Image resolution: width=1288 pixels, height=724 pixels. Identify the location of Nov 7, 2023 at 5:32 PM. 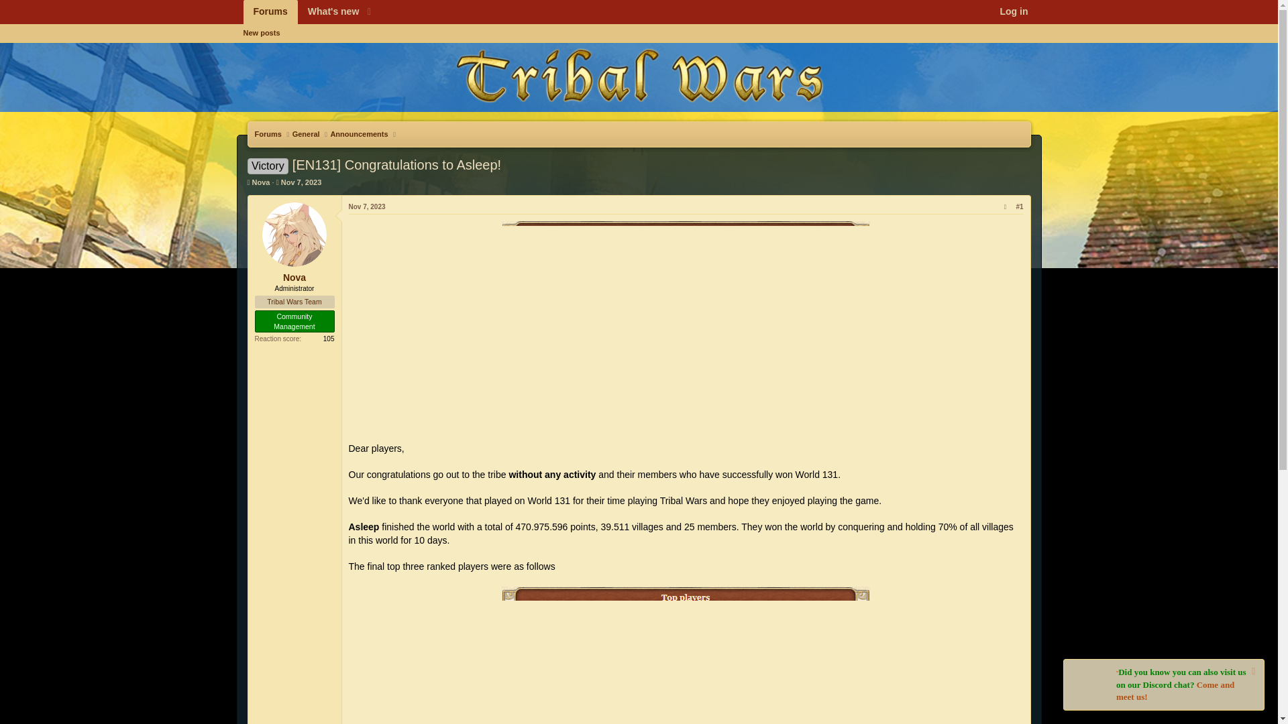
(260, 32).